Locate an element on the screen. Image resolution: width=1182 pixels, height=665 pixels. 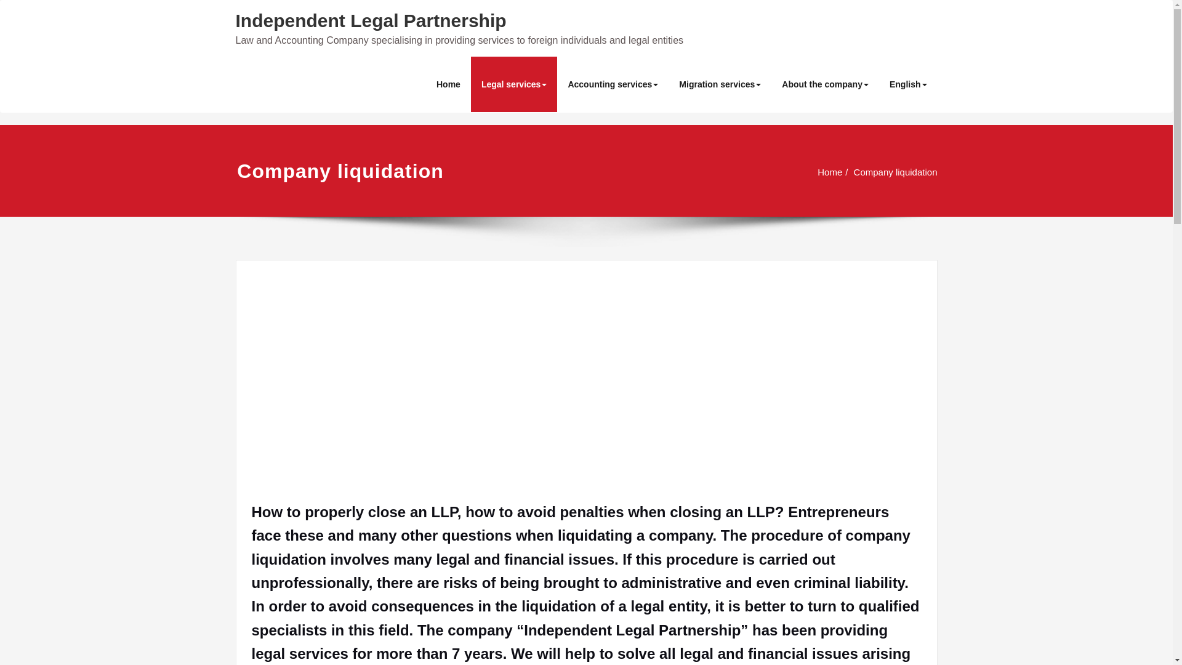
Migration services is located at coordinates (720, 84).